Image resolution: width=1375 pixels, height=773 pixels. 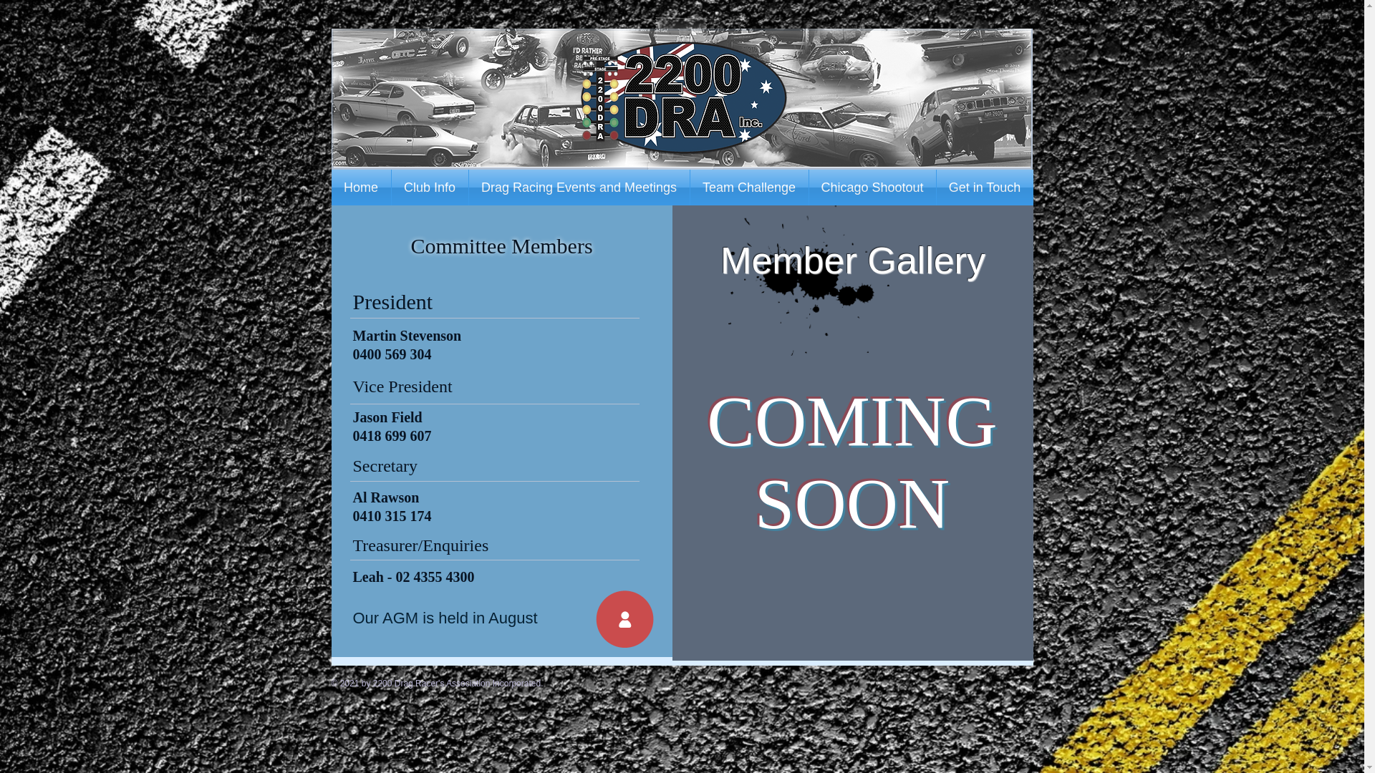 What do you see at coordinates (683, 98) in the screenshot?
I see `logo_small.png` at bounding box center [683, 98].